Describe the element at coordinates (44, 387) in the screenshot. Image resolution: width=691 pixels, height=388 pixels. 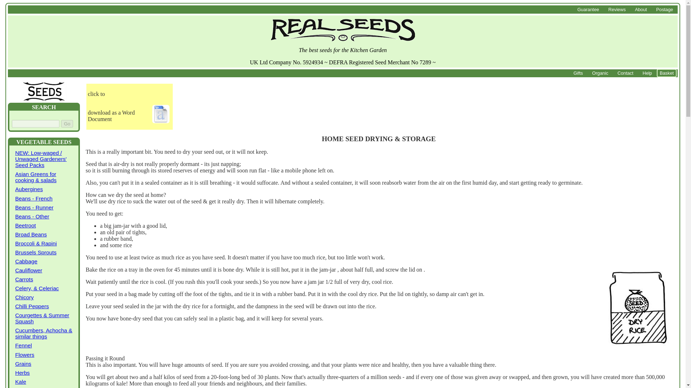
I see `Kohl Rabi` at that location.